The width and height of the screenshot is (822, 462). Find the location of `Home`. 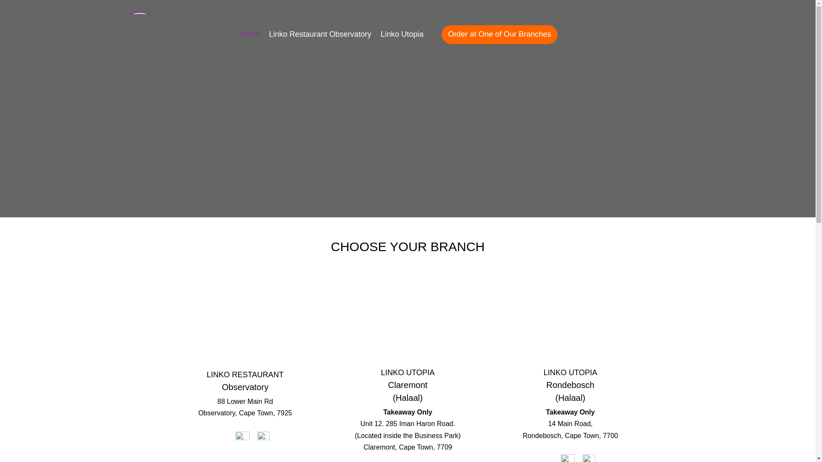

Home is located at coordinates (249, 38).